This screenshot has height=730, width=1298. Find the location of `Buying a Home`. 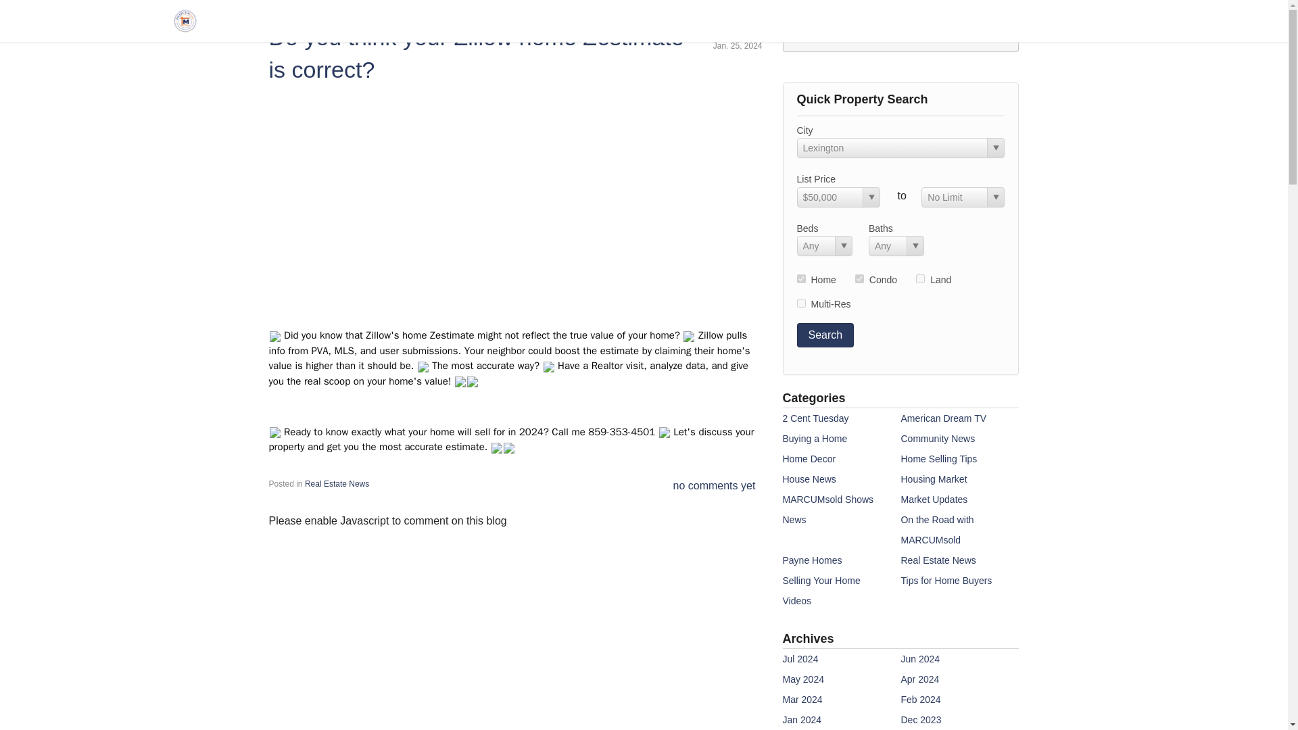

Buying a Home is located at coordinates (815, 438).